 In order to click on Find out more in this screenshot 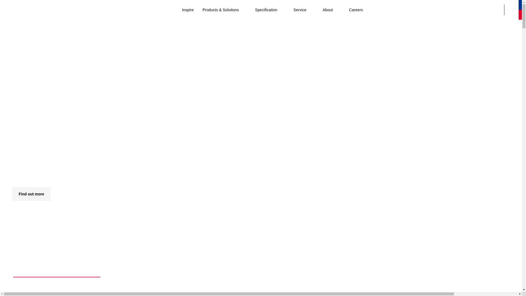, I will do `click(31, 194)`.